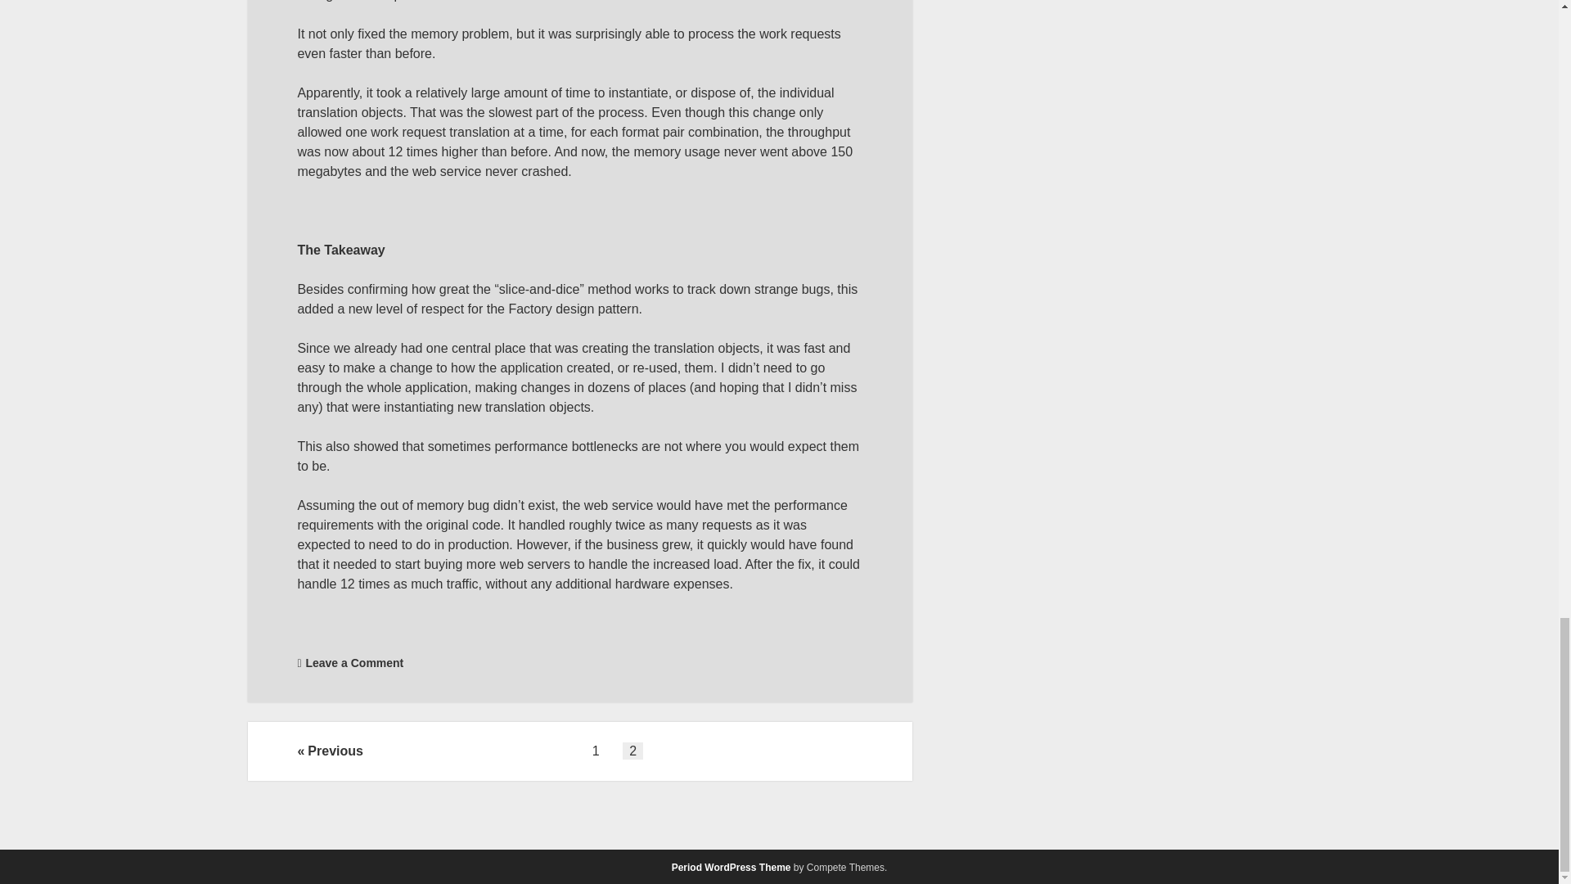 Image resolution: width=1571 pixels, height=884 pixels. Describe the element at coordinates (329, 751) in the screenshot. I see `Previous` at that location.